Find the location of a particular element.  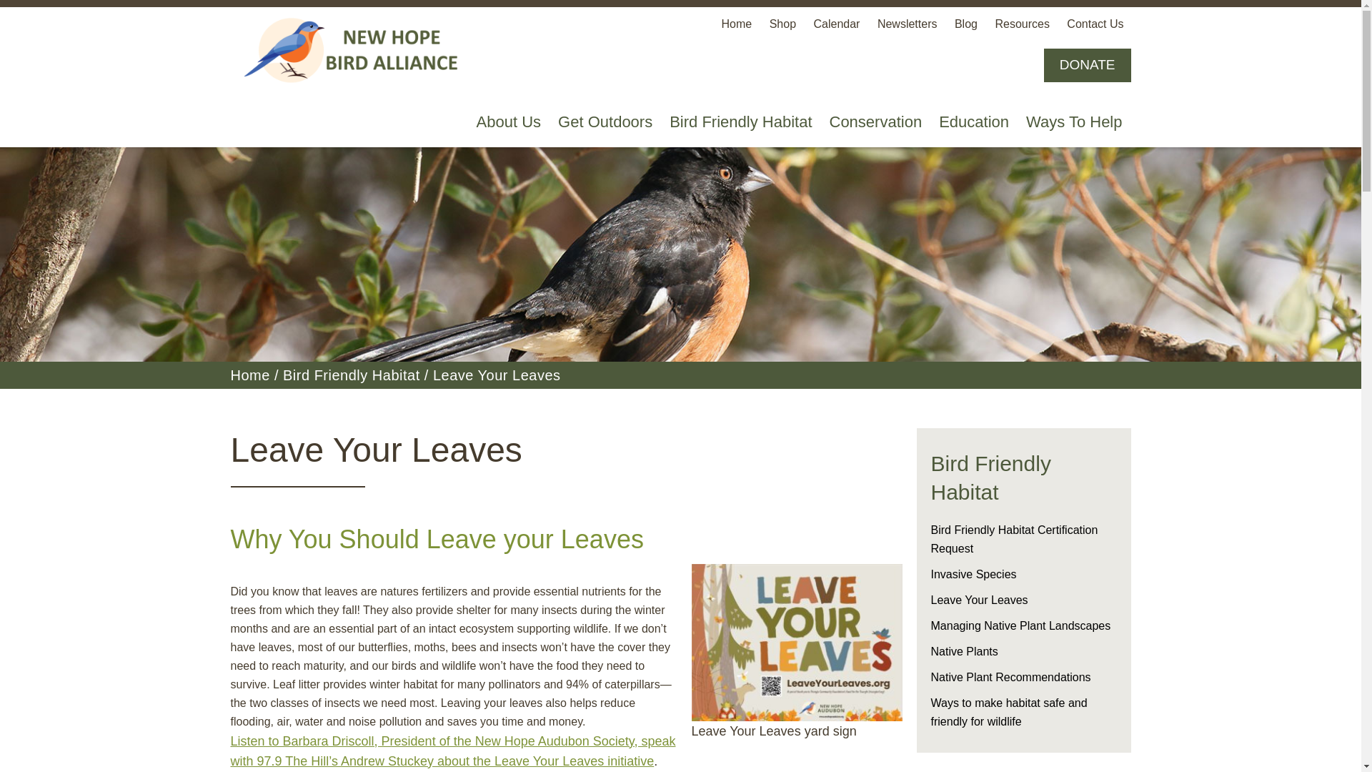

DONATE is located at coordinates (1088, 65).